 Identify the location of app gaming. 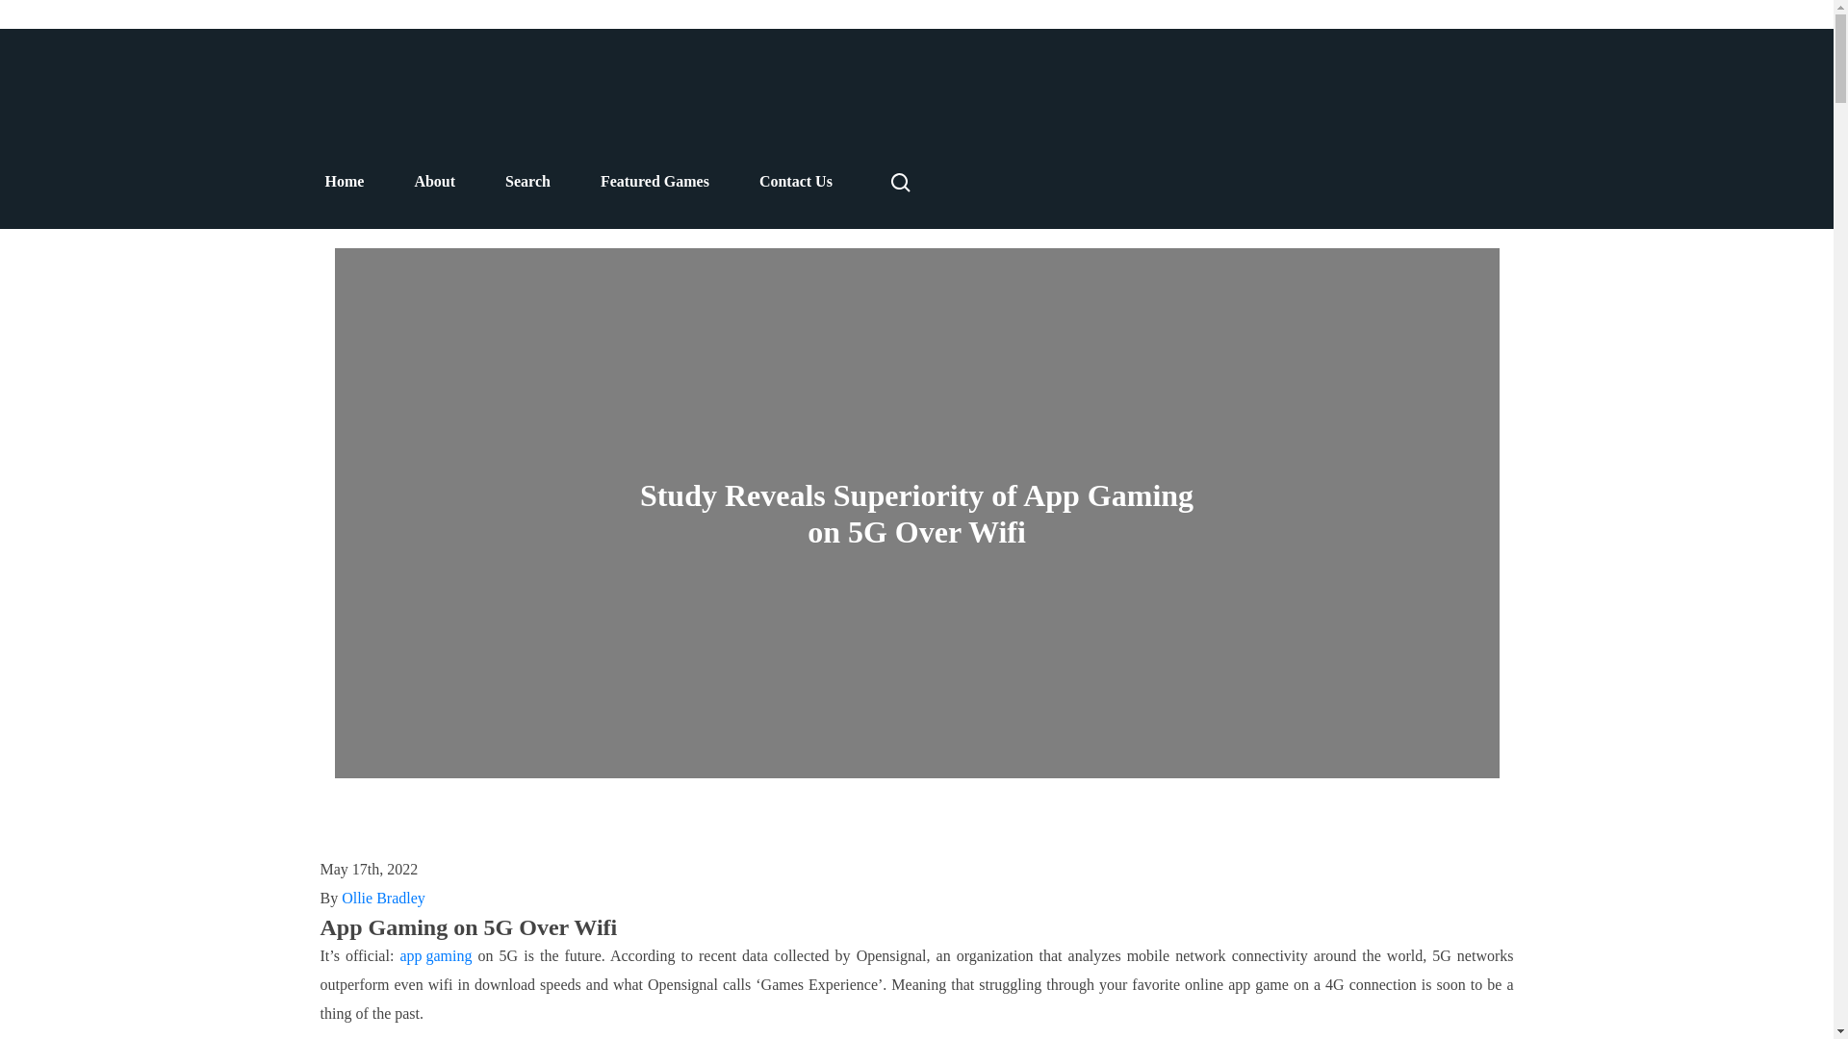
(435, 955).